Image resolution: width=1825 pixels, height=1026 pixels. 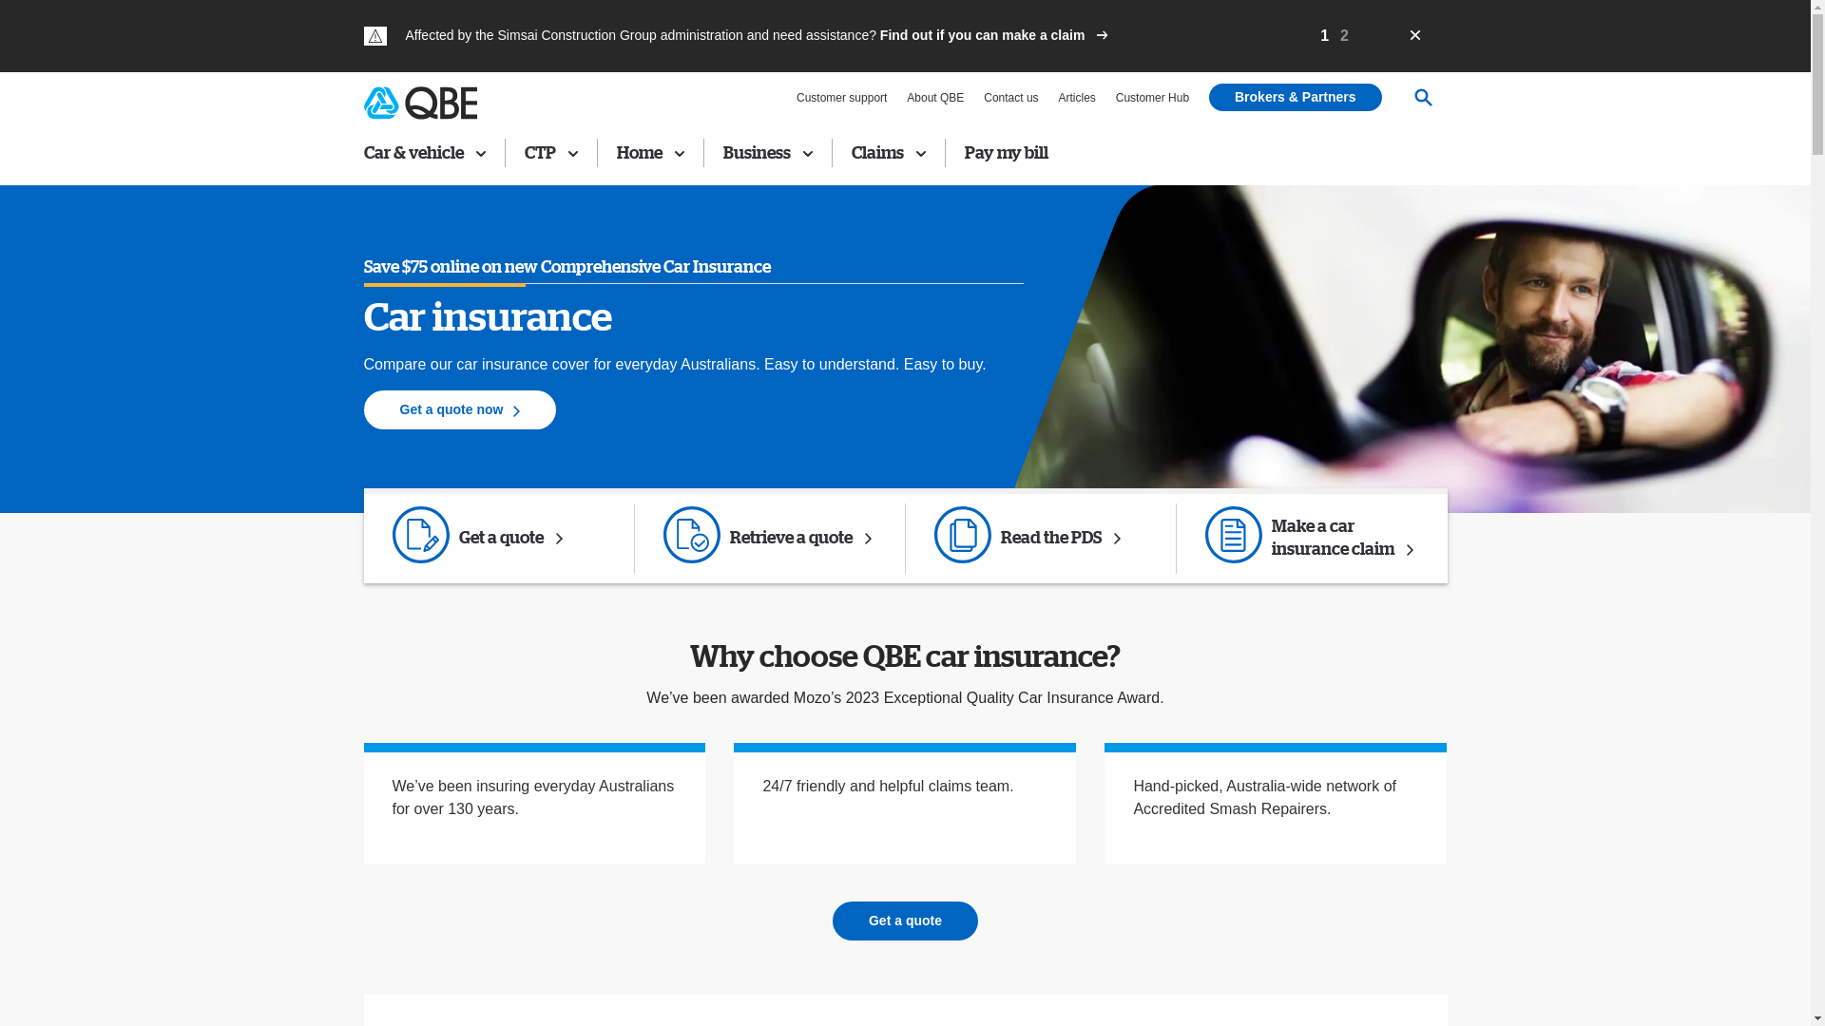 What do you see at coordinates (1423, 98) in the screenshot?
I see `Search` at bounding box center [1423, 98].